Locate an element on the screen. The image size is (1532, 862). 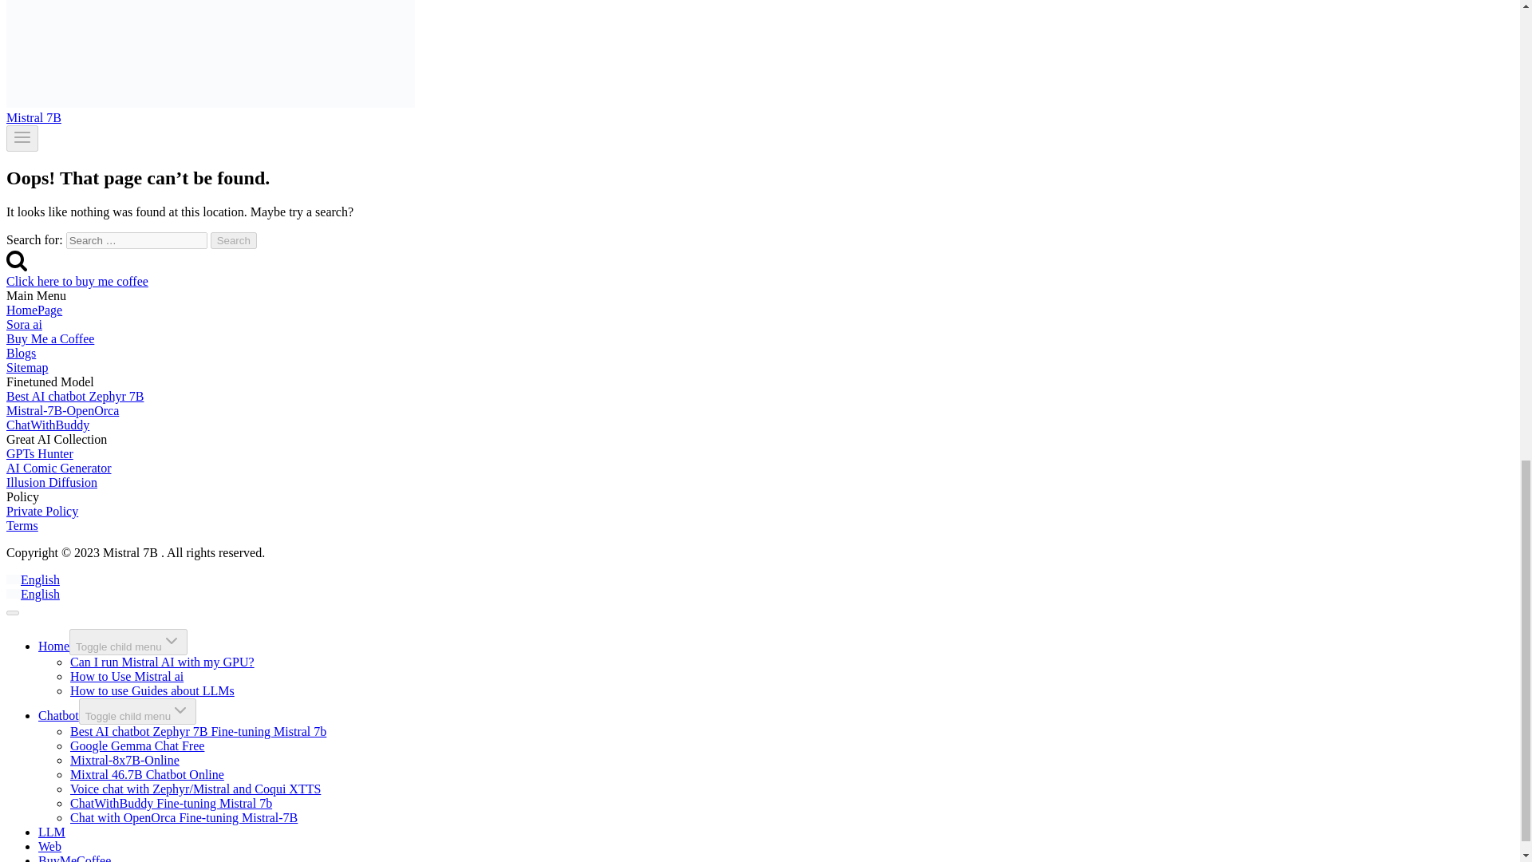
AI Comic Generator is located at coordinates (59, 468).